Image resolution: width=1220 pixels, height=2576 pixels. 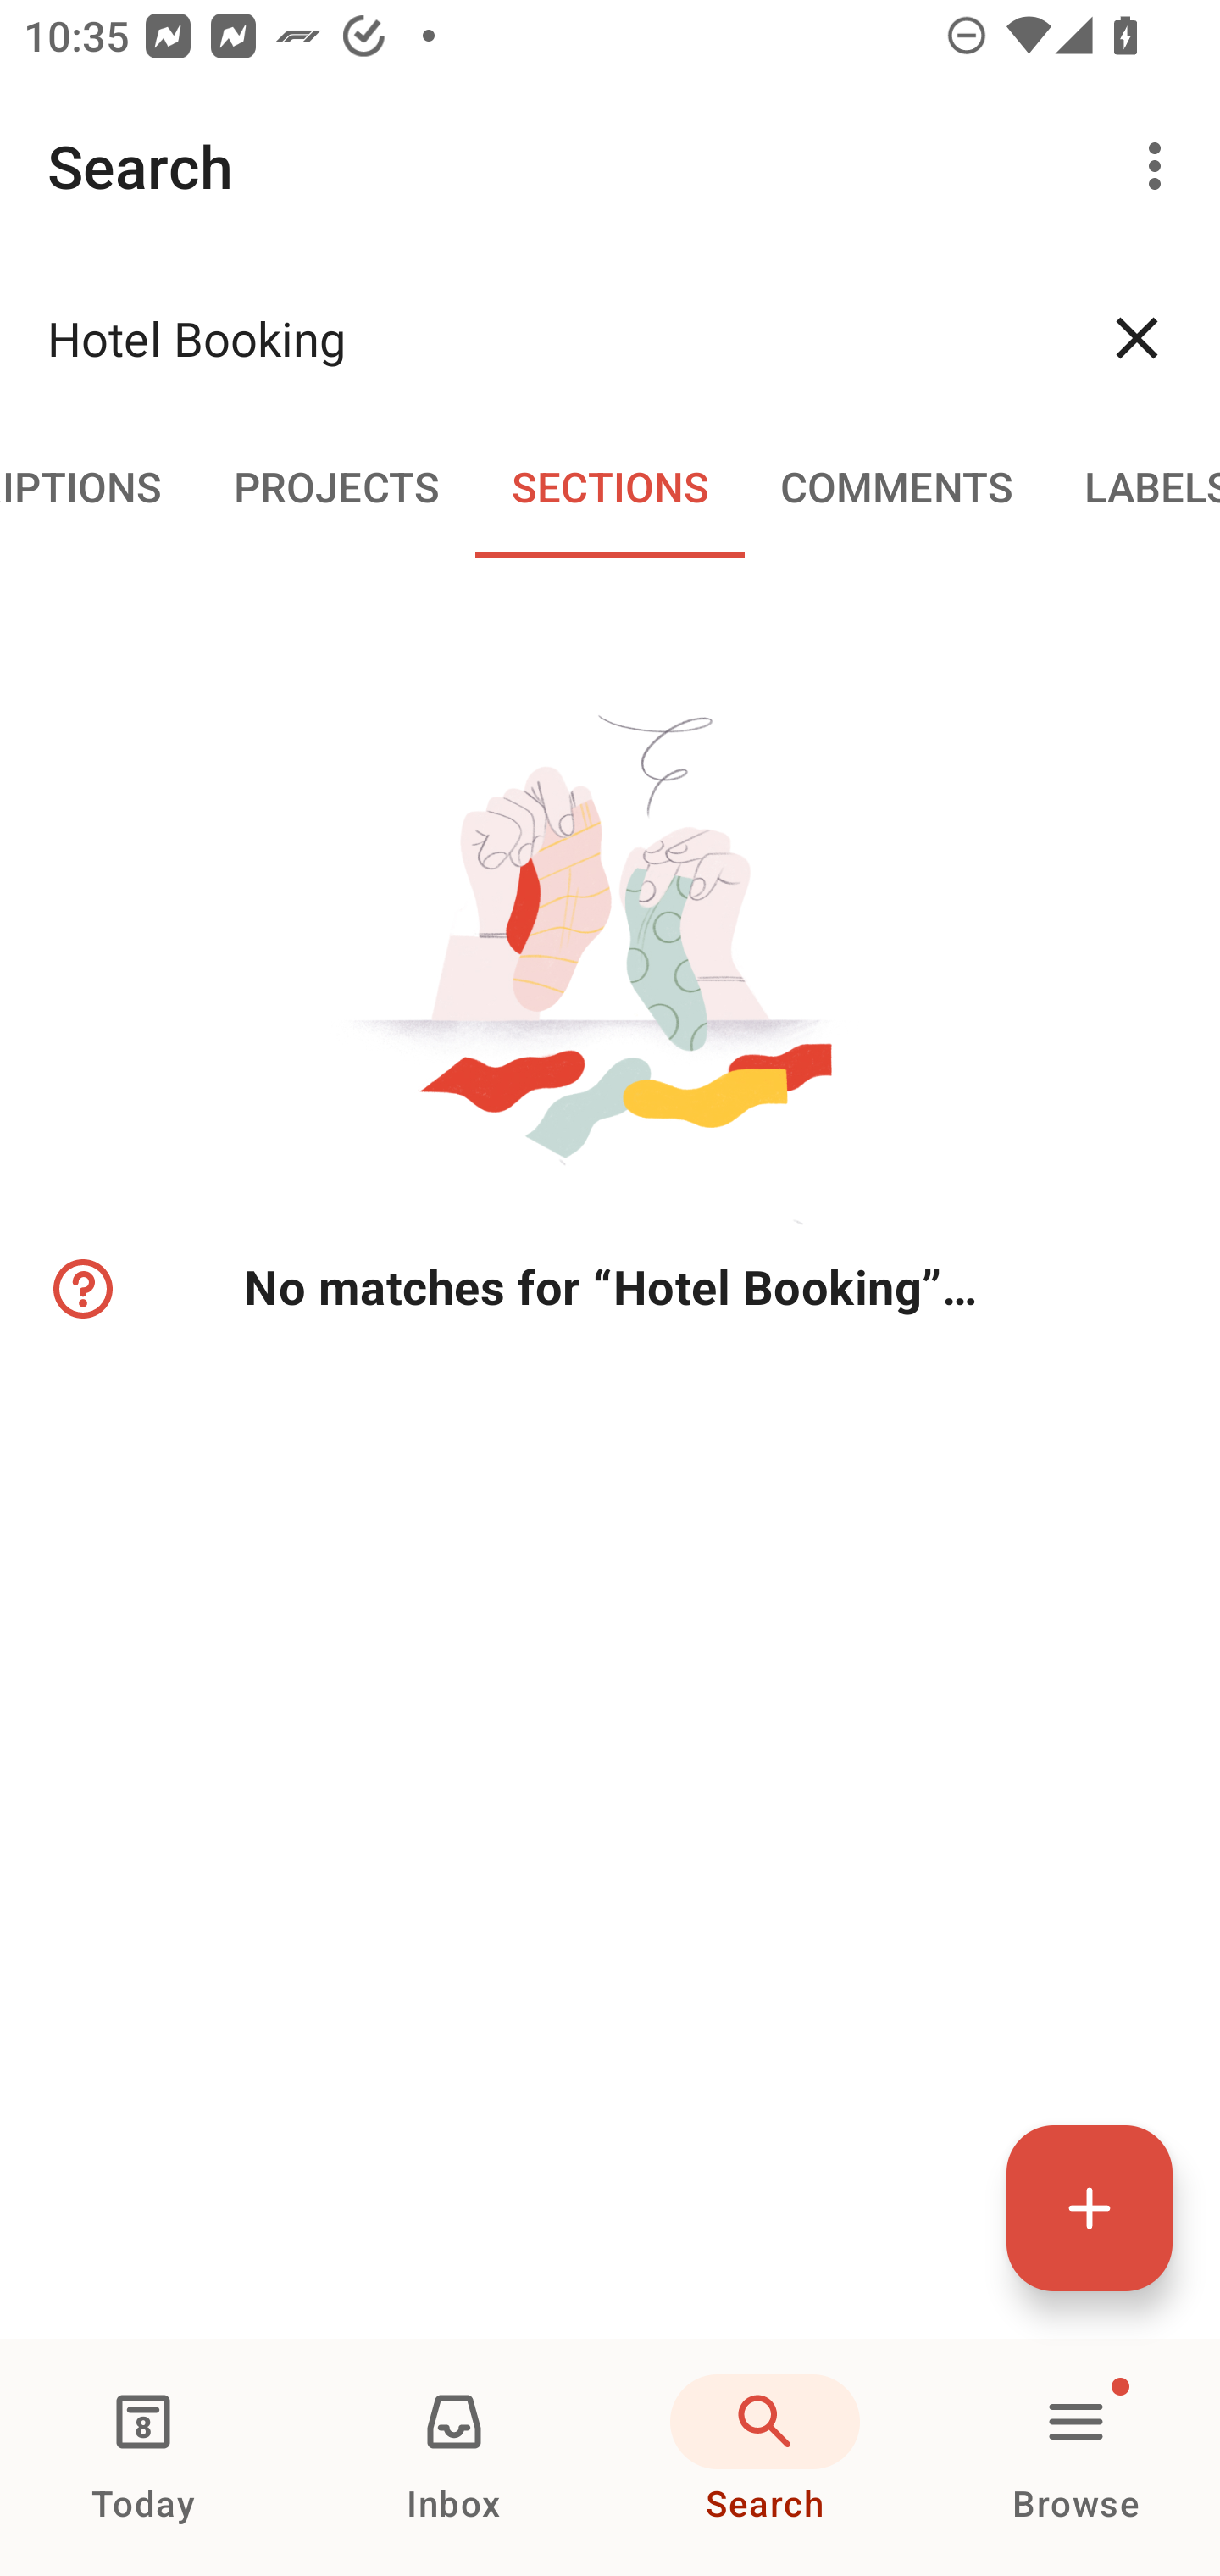 What do you see at coordinates (1161, 166) in the screenshot?
I see `More options` at bounding box center [1161, 166].